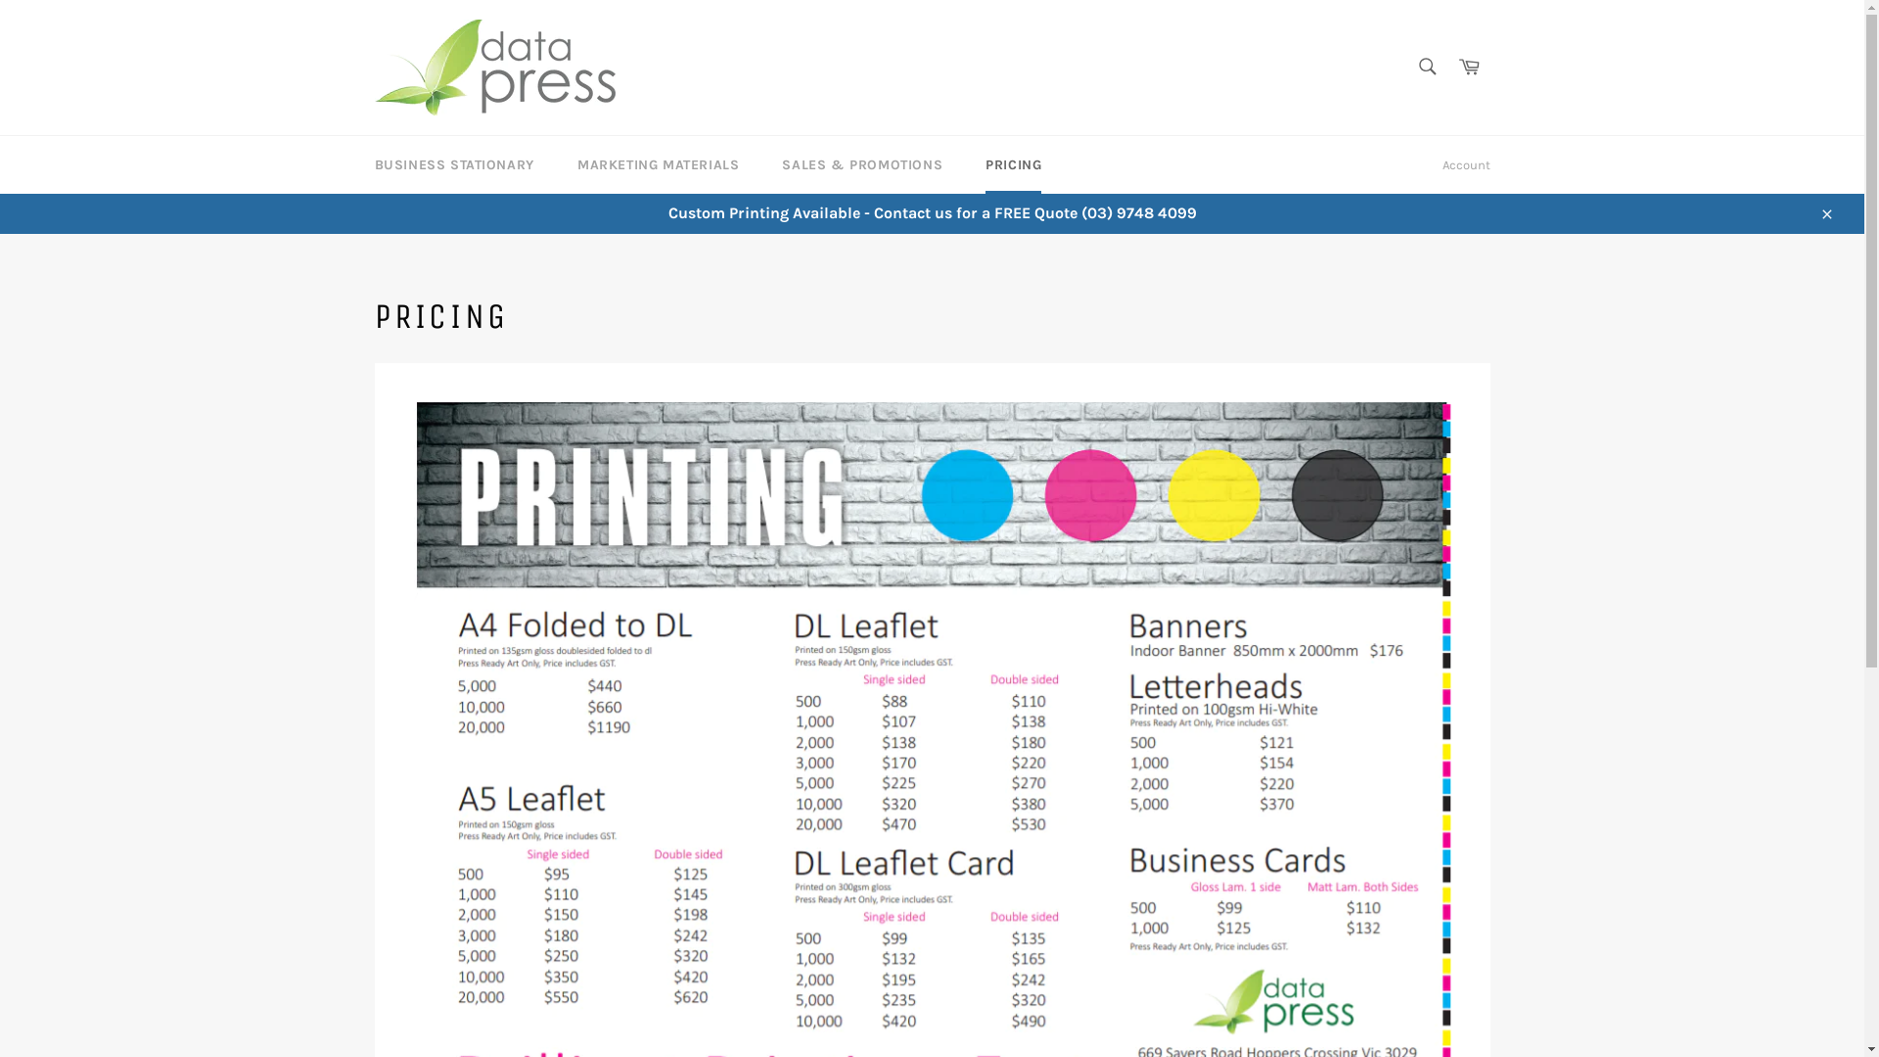 This screenshot has width=1879, height=1057. What do you see at coordinates (1466, 165) in the screenshot?
I see `Account` at bounding box center [1466, 165].